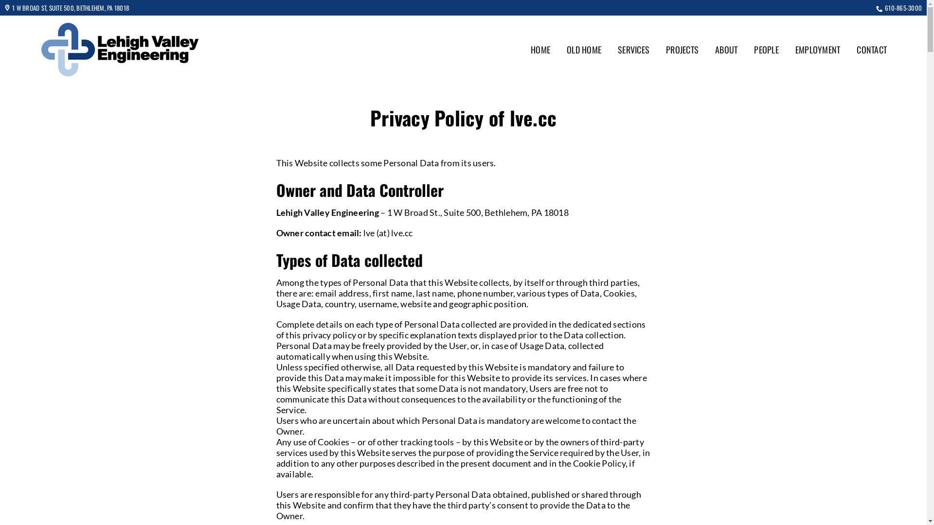  Describe the element at coordinates (726, 50) in the screenshot. I see `ABOUT` at that location.